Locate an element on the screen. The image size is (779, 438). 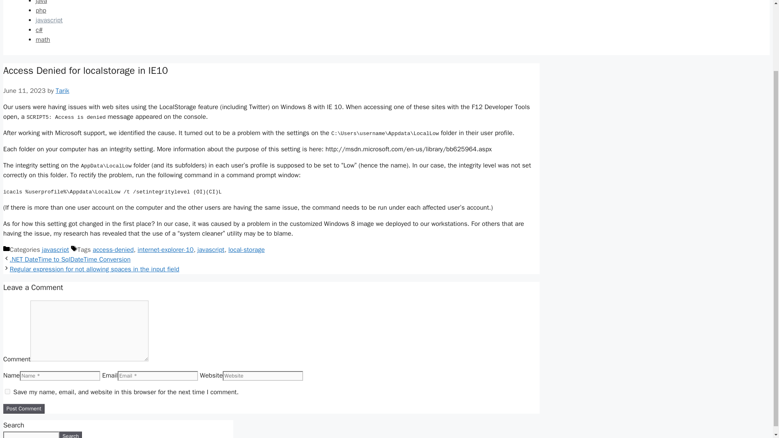
access-denied is located at coordinates (113, 250).